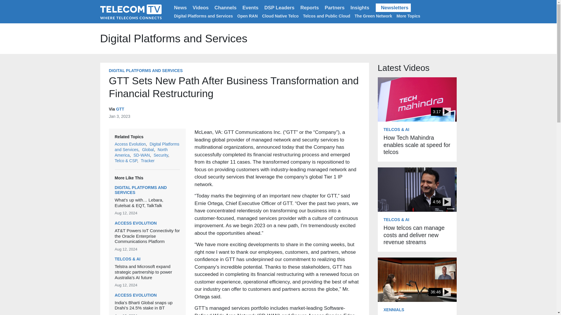  I want to click on The Green Network, so click(373, 16).